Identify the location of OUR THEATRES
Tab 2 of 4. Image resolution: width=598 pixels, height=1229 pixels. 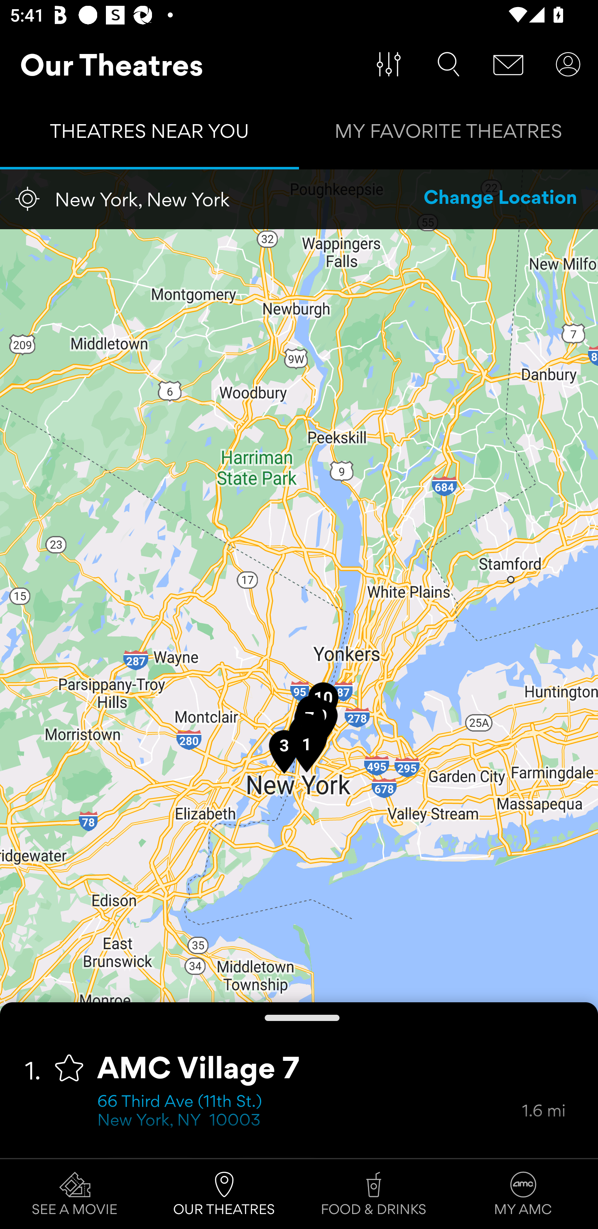
(224, 1194).